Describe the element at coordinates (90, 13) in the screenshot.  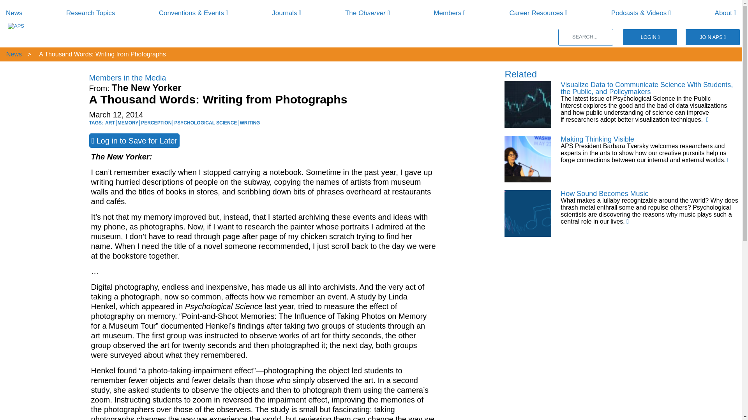
I see `Research Topics` at that location.